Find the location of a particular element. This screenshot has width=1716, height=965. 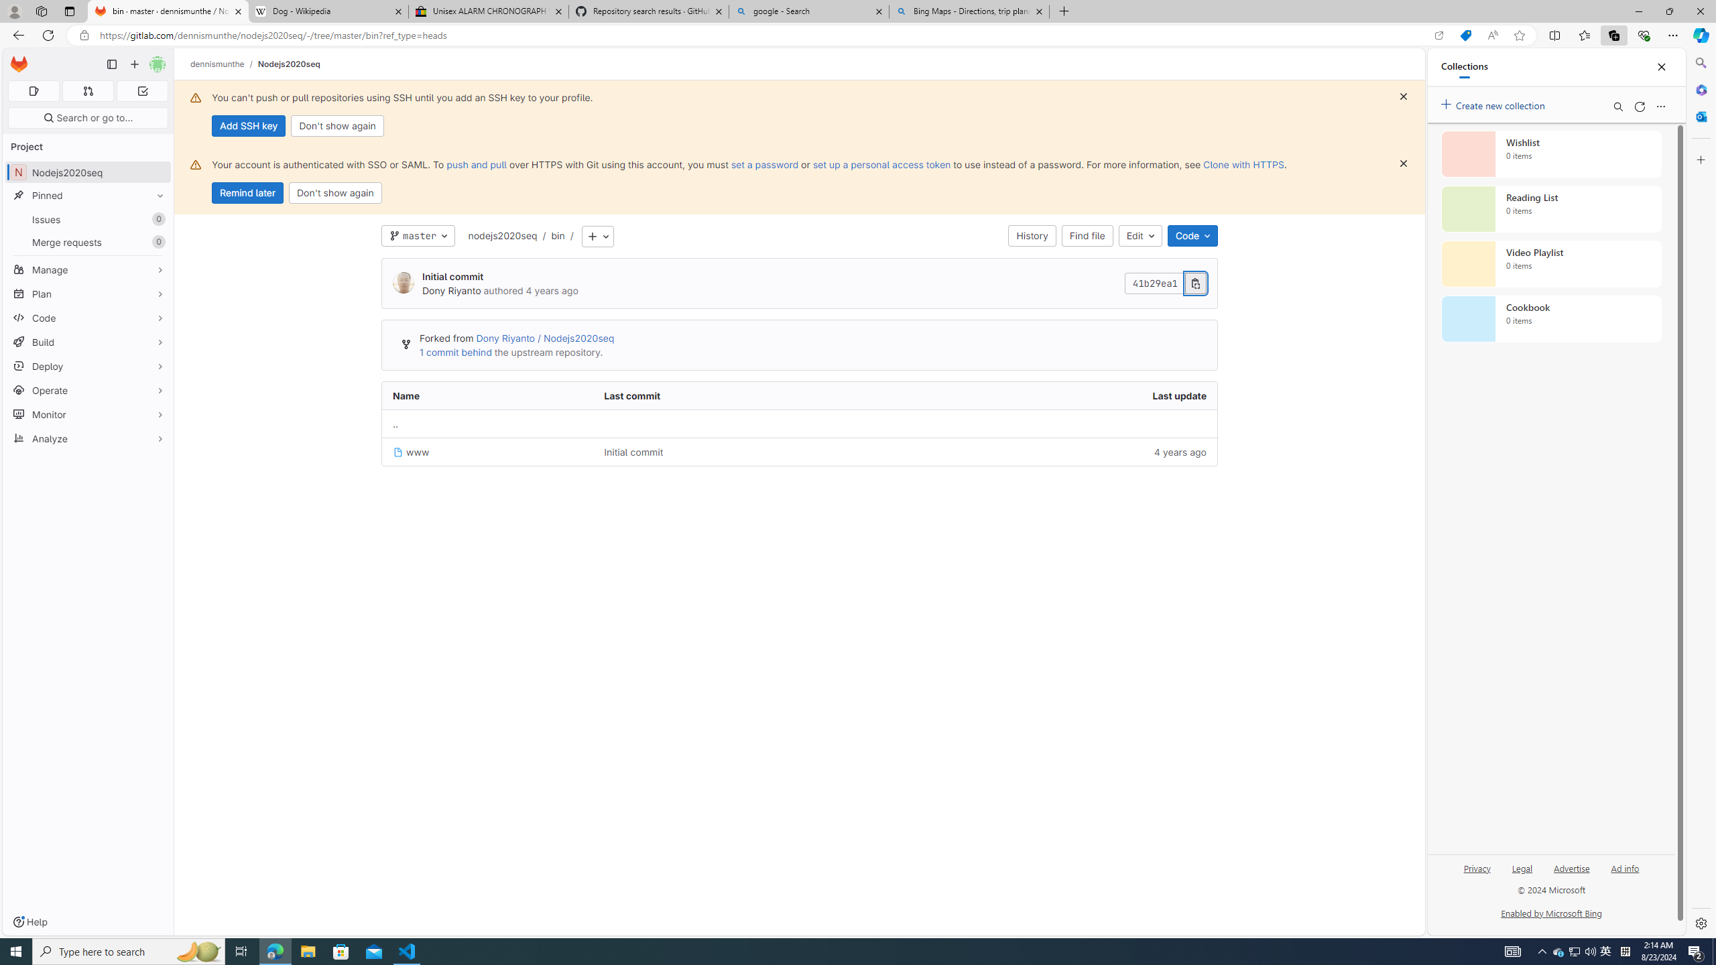

Class: s16 gl-alert-icon gl-alert-icon-no-title is located at coordinates (196, 164).